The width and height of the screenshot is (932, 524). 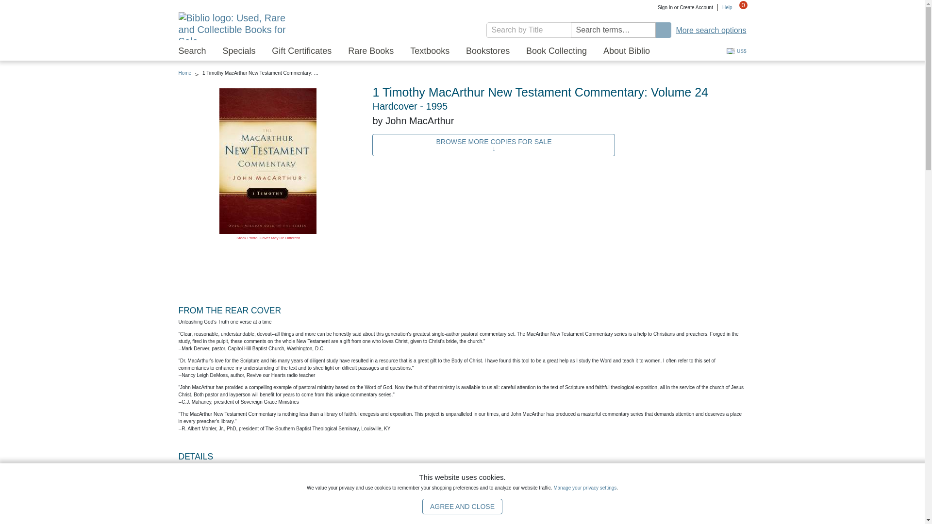 I want to click on Rare Books, so click(x=370, y=51).